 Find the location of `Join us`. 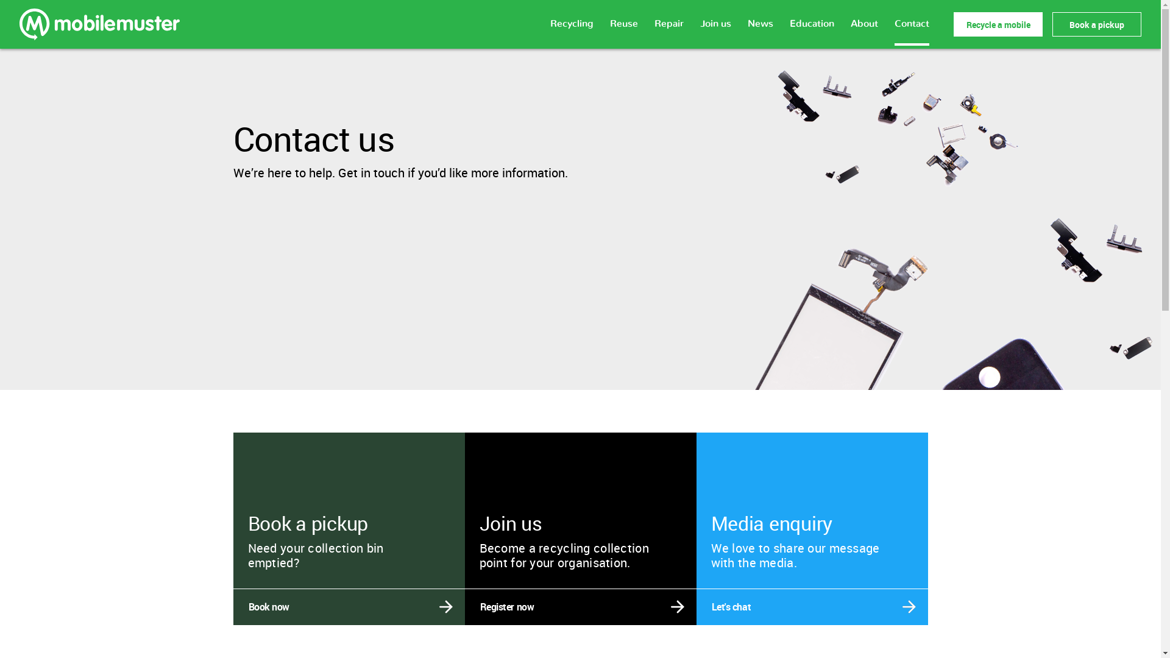

Join us is located at coordinates (715, 31).